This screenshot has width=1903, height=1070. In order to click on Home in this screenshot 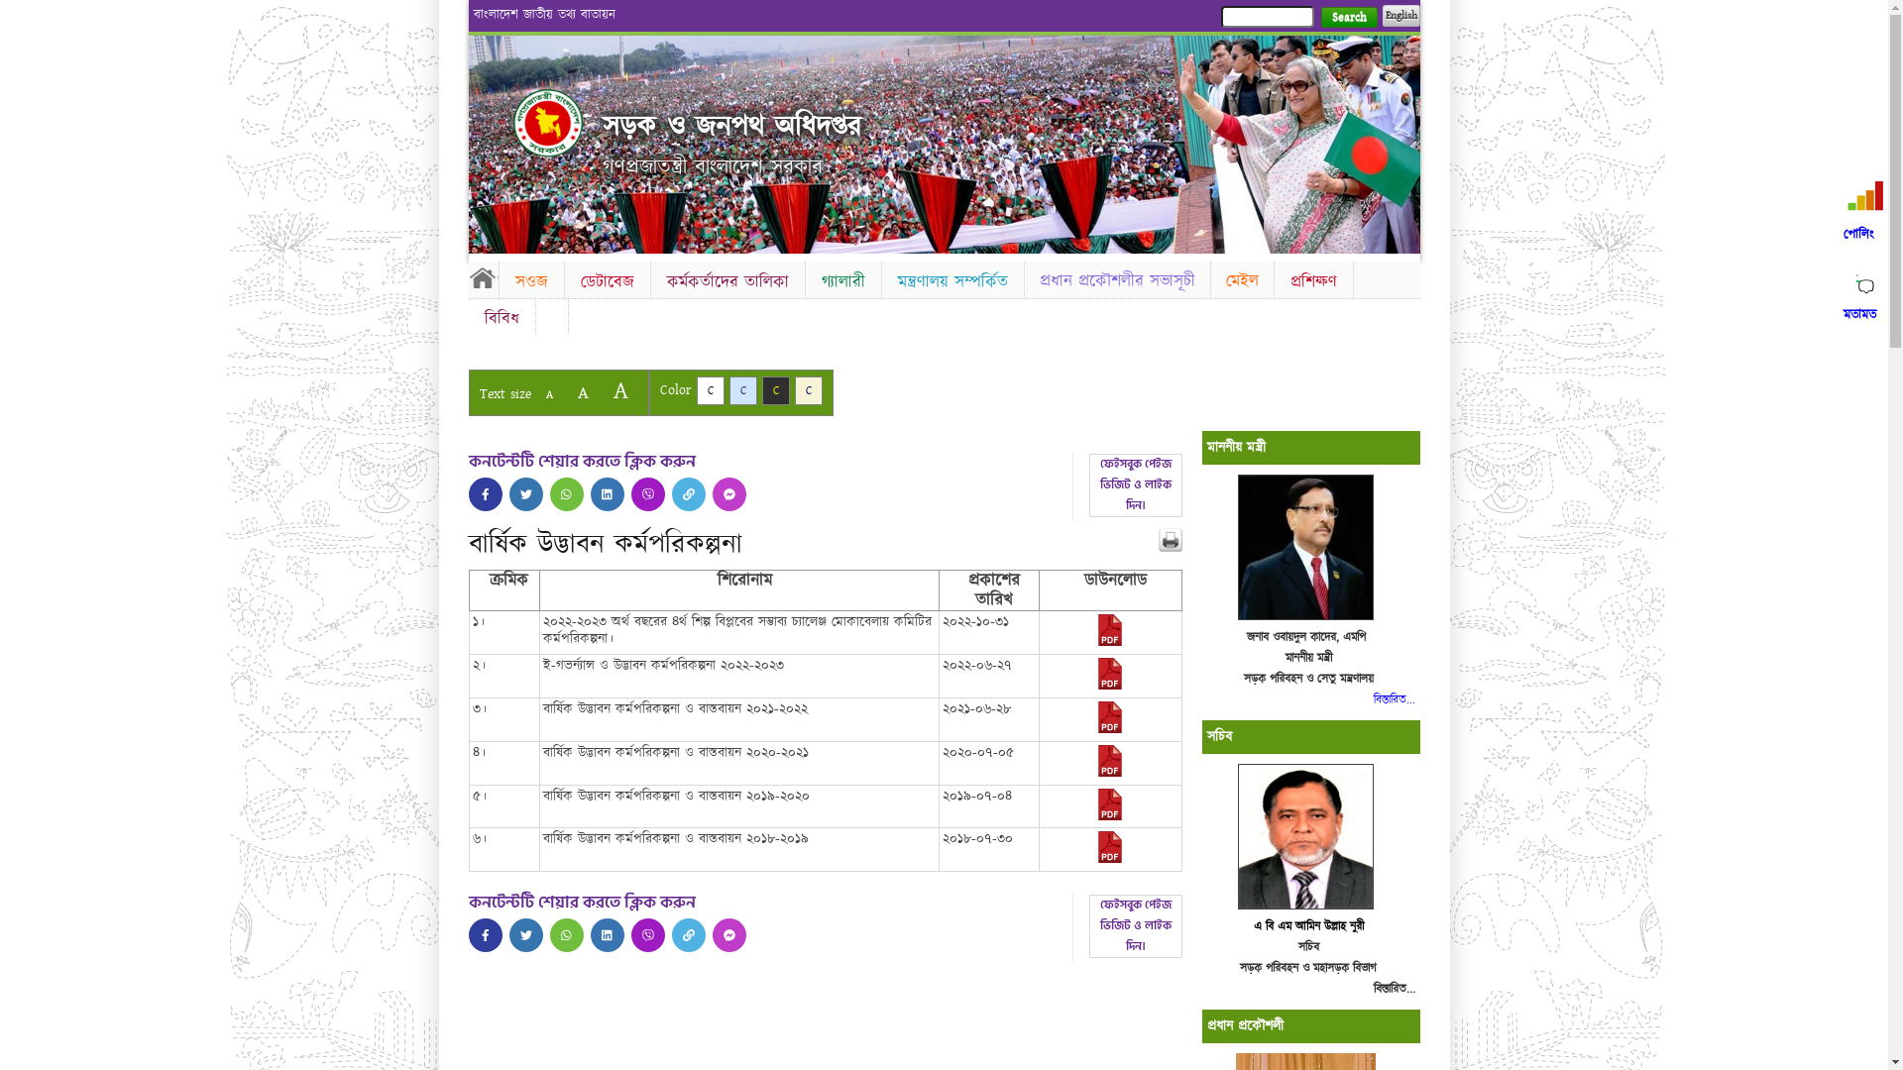, I will do `click(483, 277)`.